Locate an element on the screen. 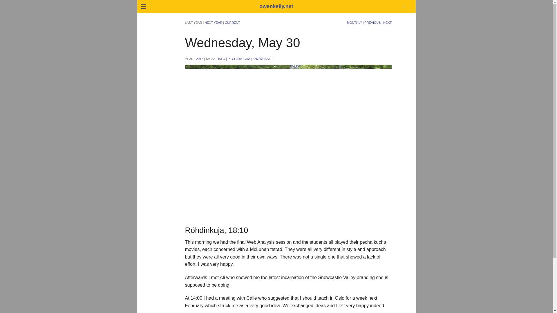 Image resolution: width=557 pixels, height=313 pixels. About is located at coordinates (101, 15).